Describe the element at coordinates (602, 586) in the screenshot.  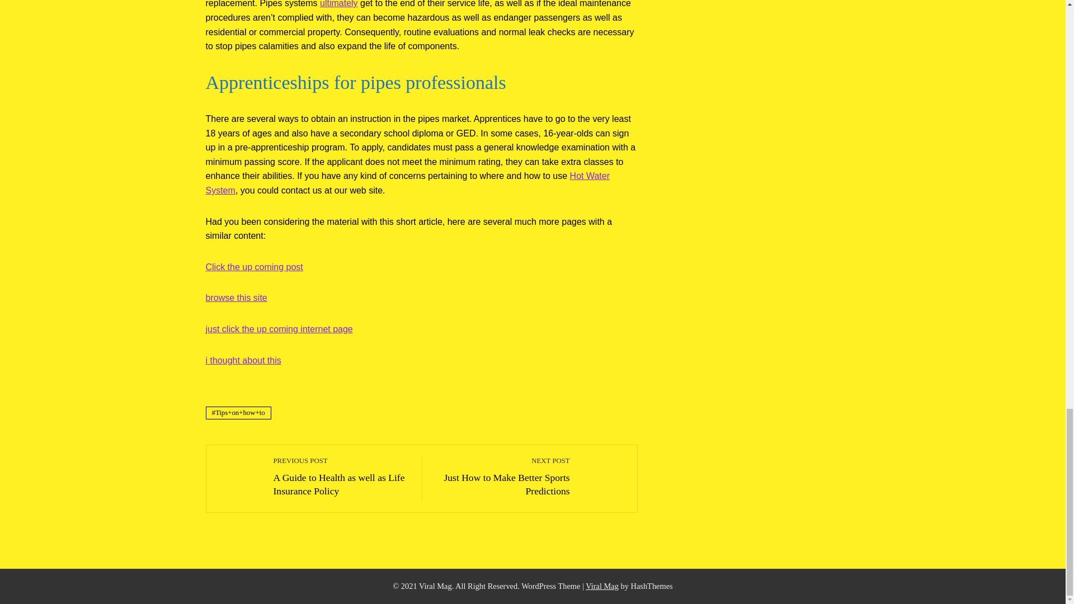
I see `Download Viral News` at that location.